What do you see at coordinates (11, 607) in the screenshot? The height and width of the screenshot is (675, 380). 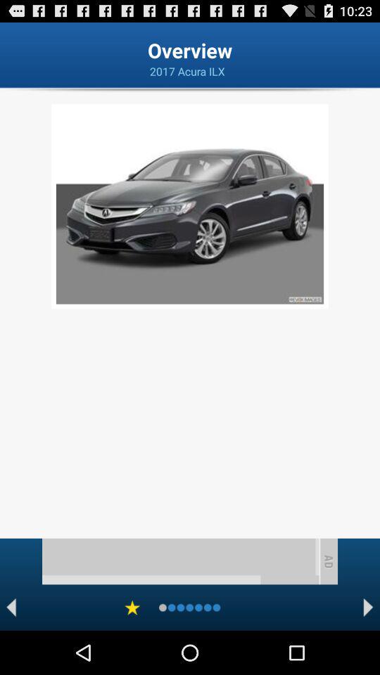 I see `open previous image` at bounding box center [11, 607].